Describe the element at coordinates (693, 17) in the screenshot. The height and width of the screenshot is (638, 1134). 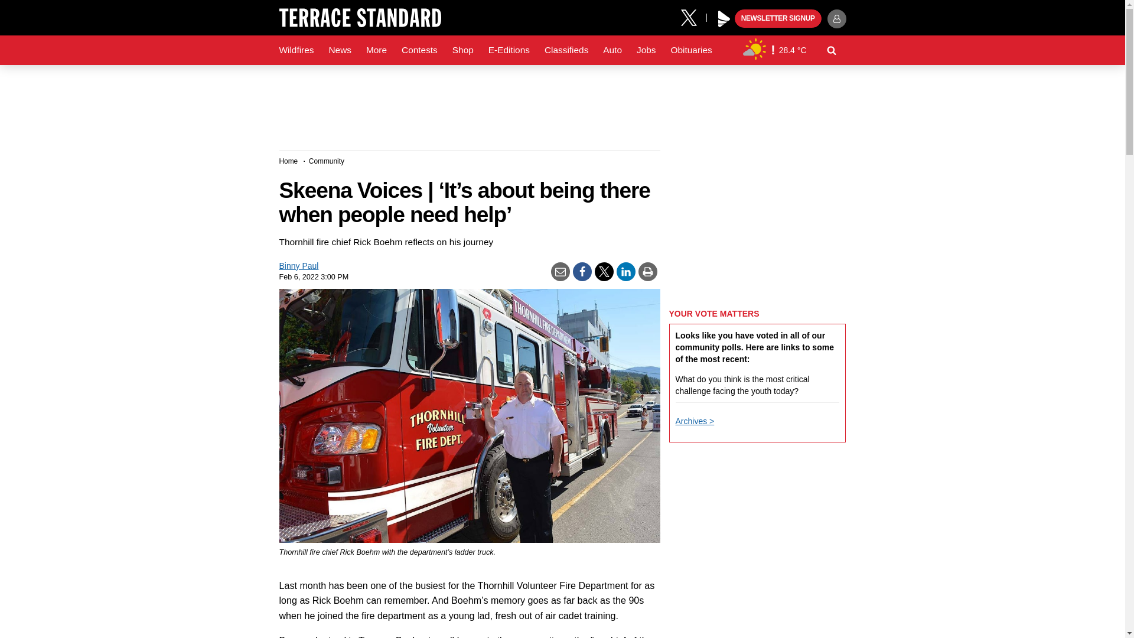
I see `X` at that location.